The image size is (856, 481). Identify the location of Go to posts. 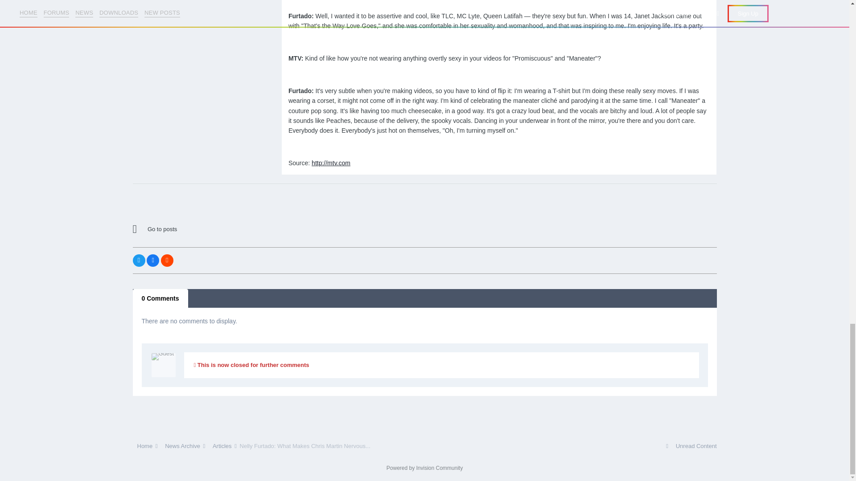
(210, 229).